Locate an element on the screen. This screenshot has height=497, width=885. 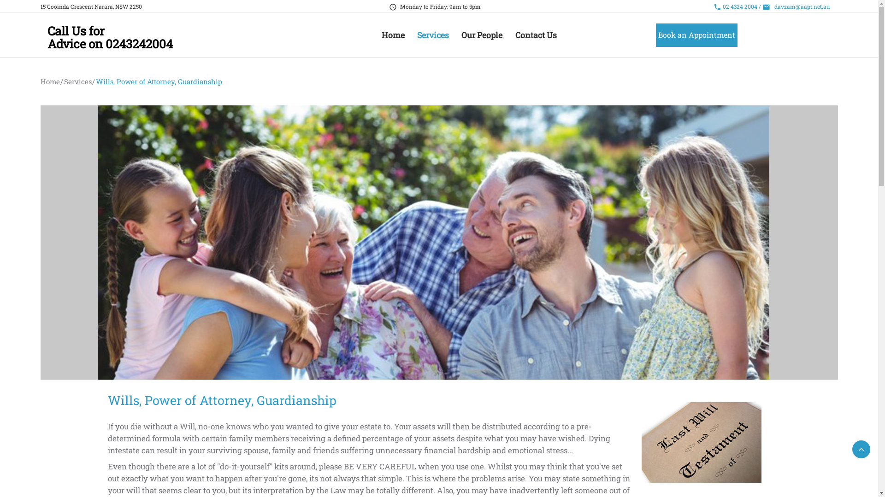
Contact Us is located at coordinates (536, 35).